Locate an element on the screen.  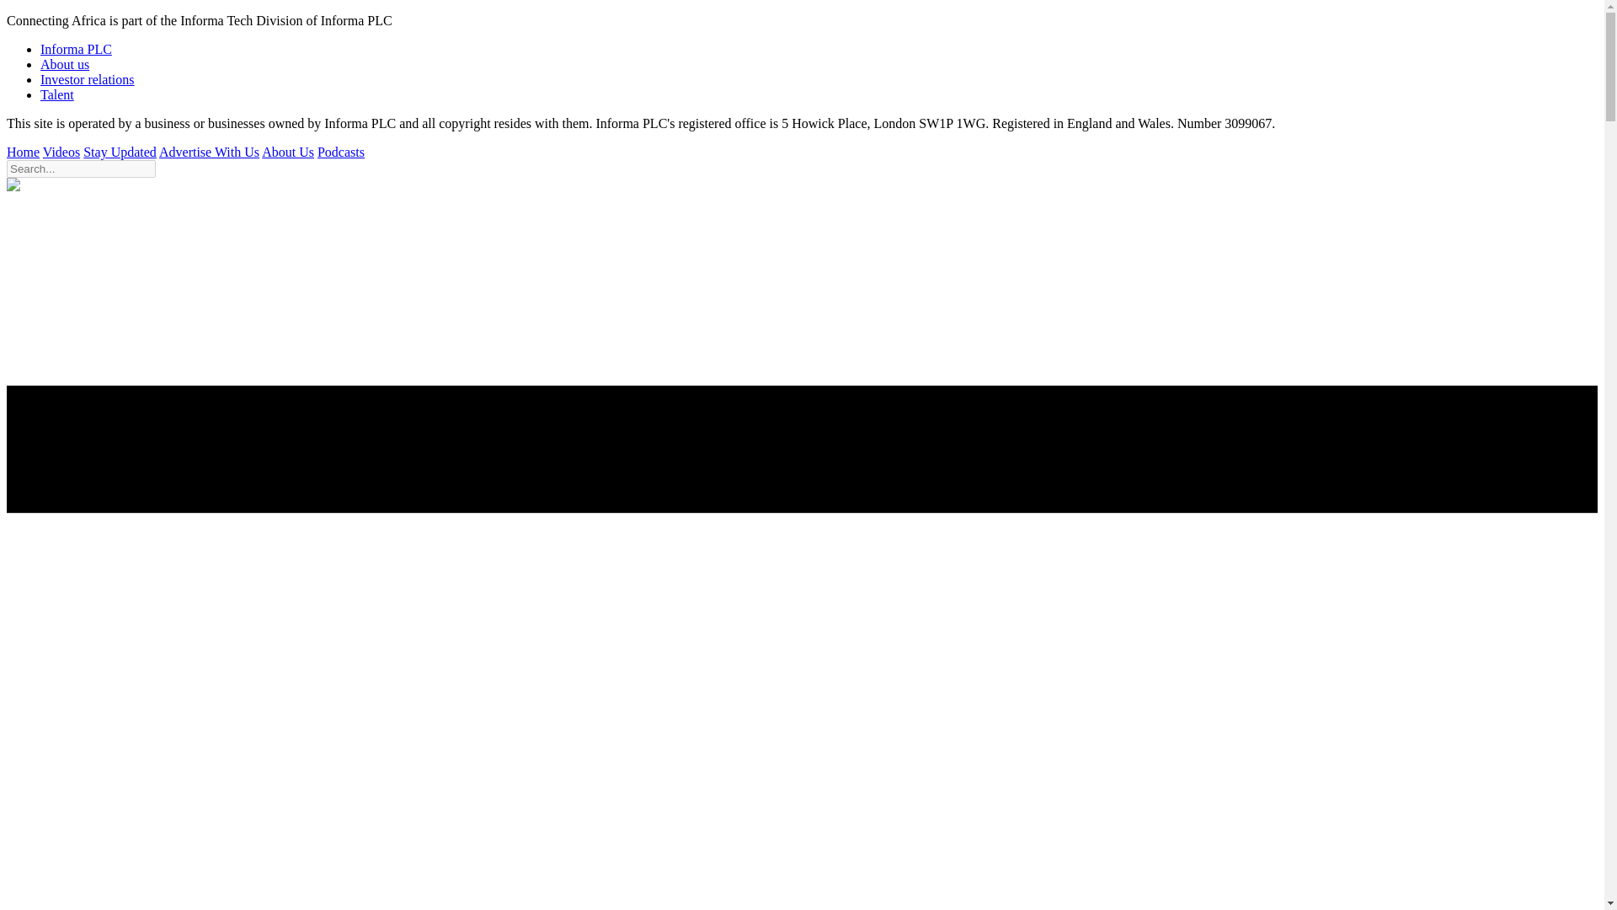
Stay Updated is located at coordinates (120, 152).